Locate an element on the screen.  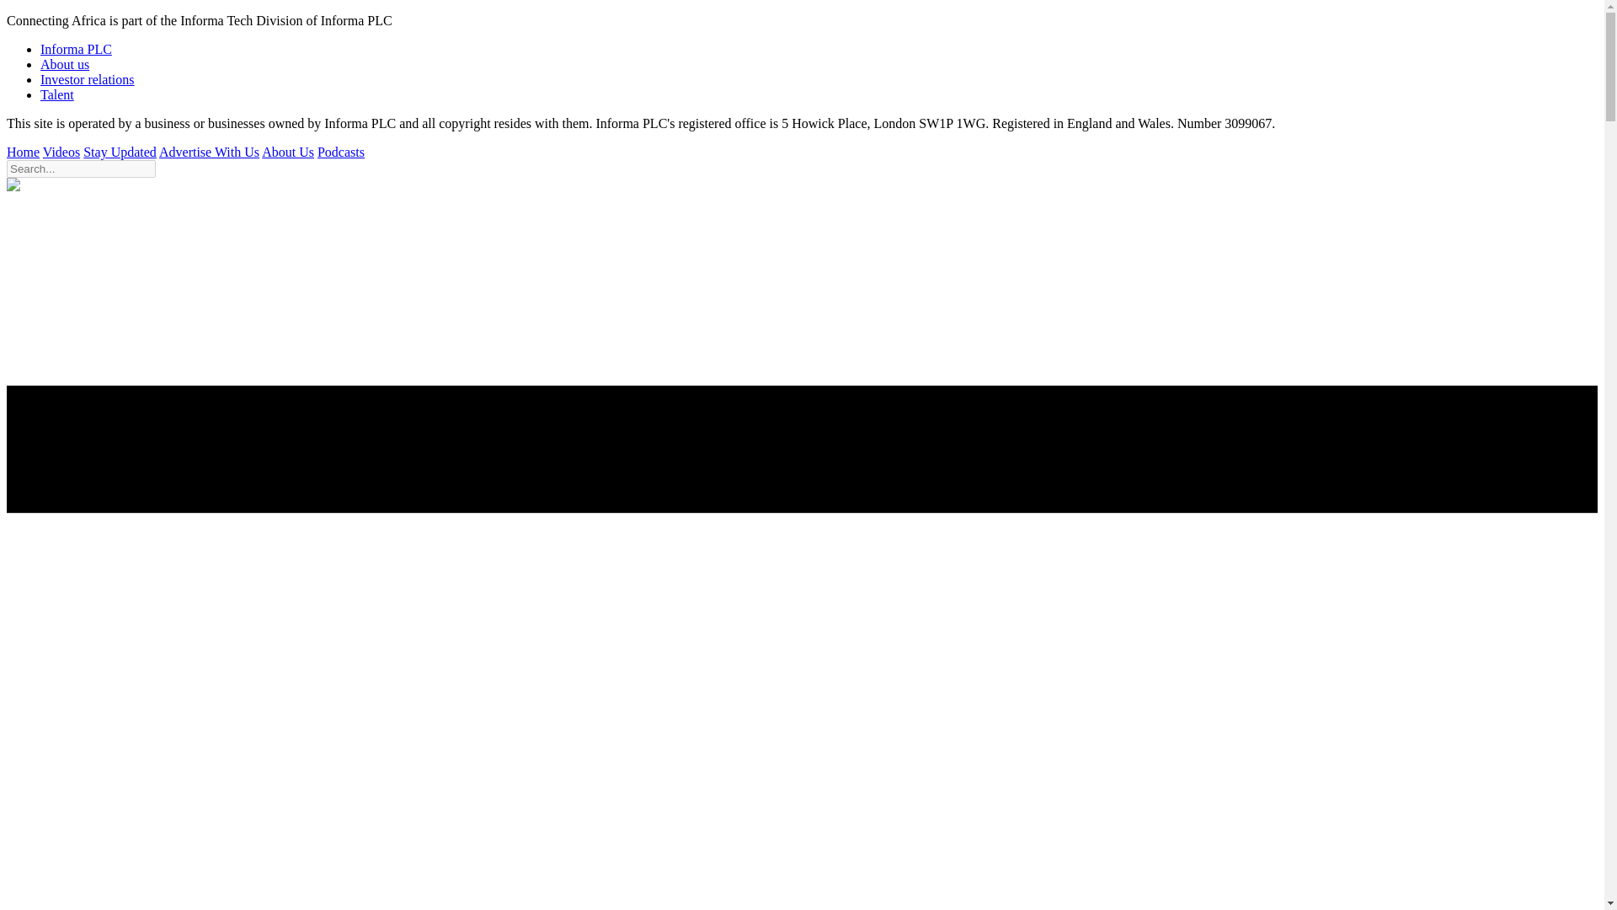
Stay Updated is located at coordinates (120, 152).